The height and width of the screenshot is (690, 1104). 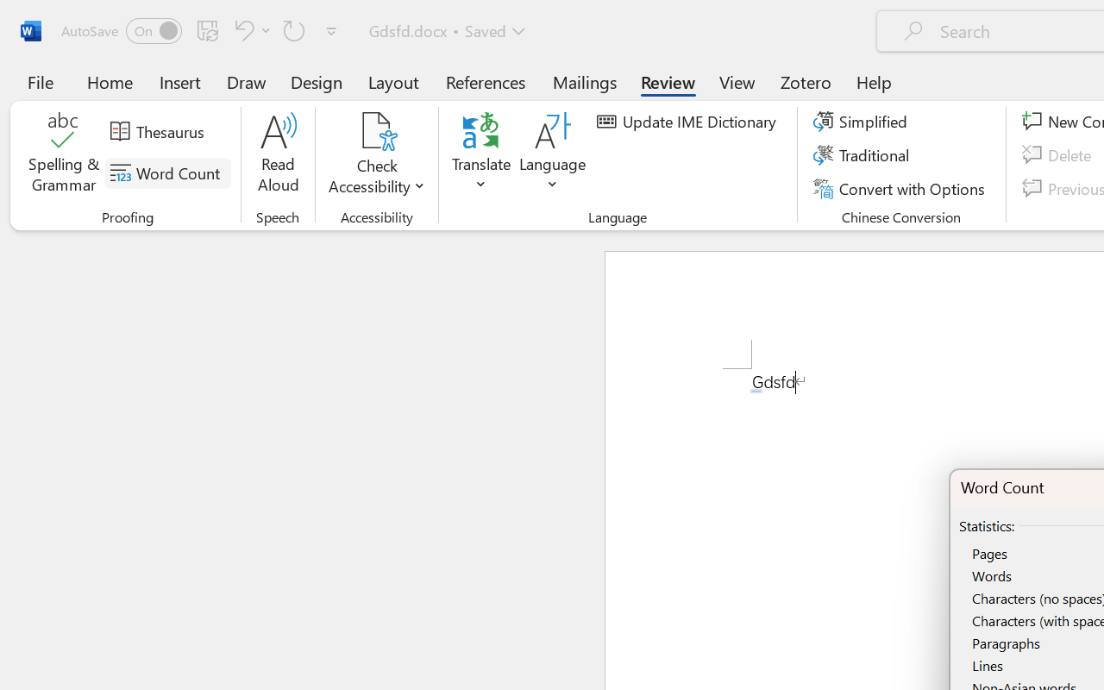 I want to click on Read Aloud, so click(x=278, y=155).